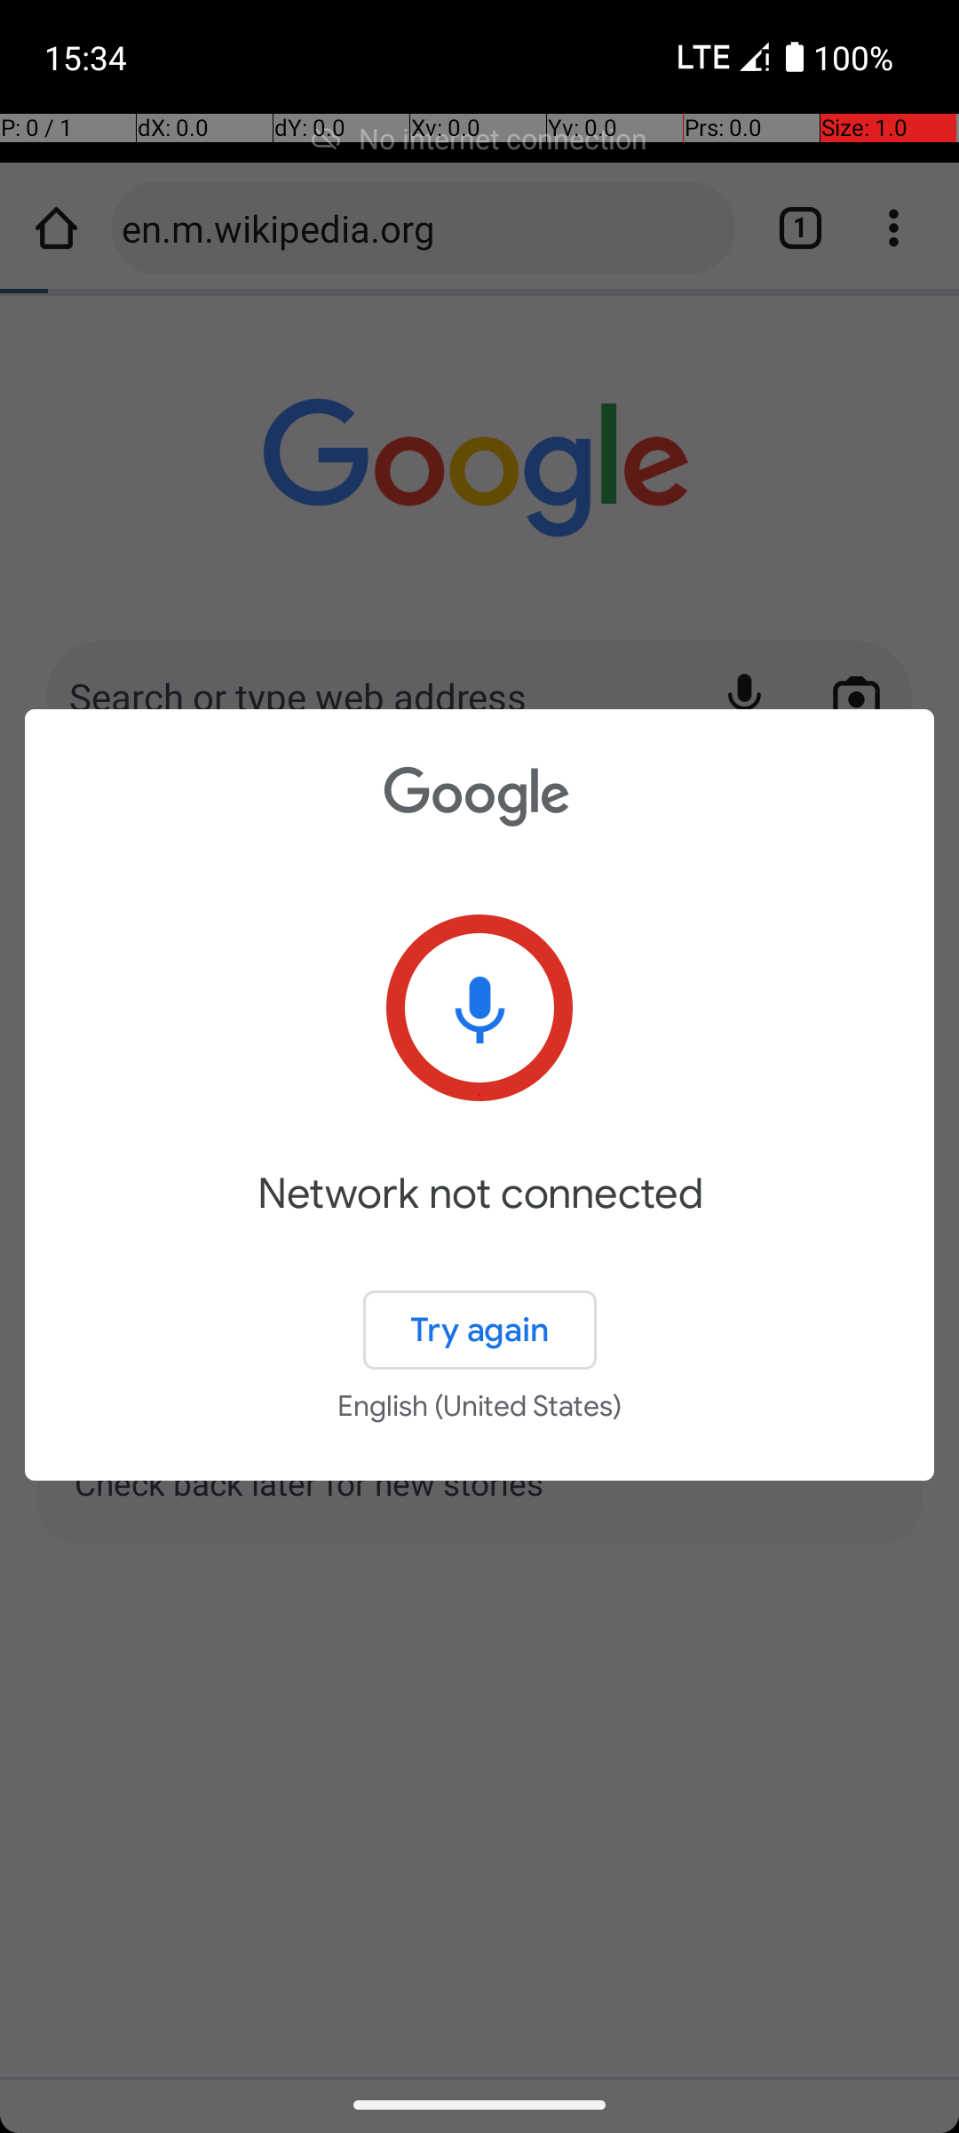 Image resolution: width=959 pixels, height=2133 pixels. I want to click on Try again, so click(479, 1330).